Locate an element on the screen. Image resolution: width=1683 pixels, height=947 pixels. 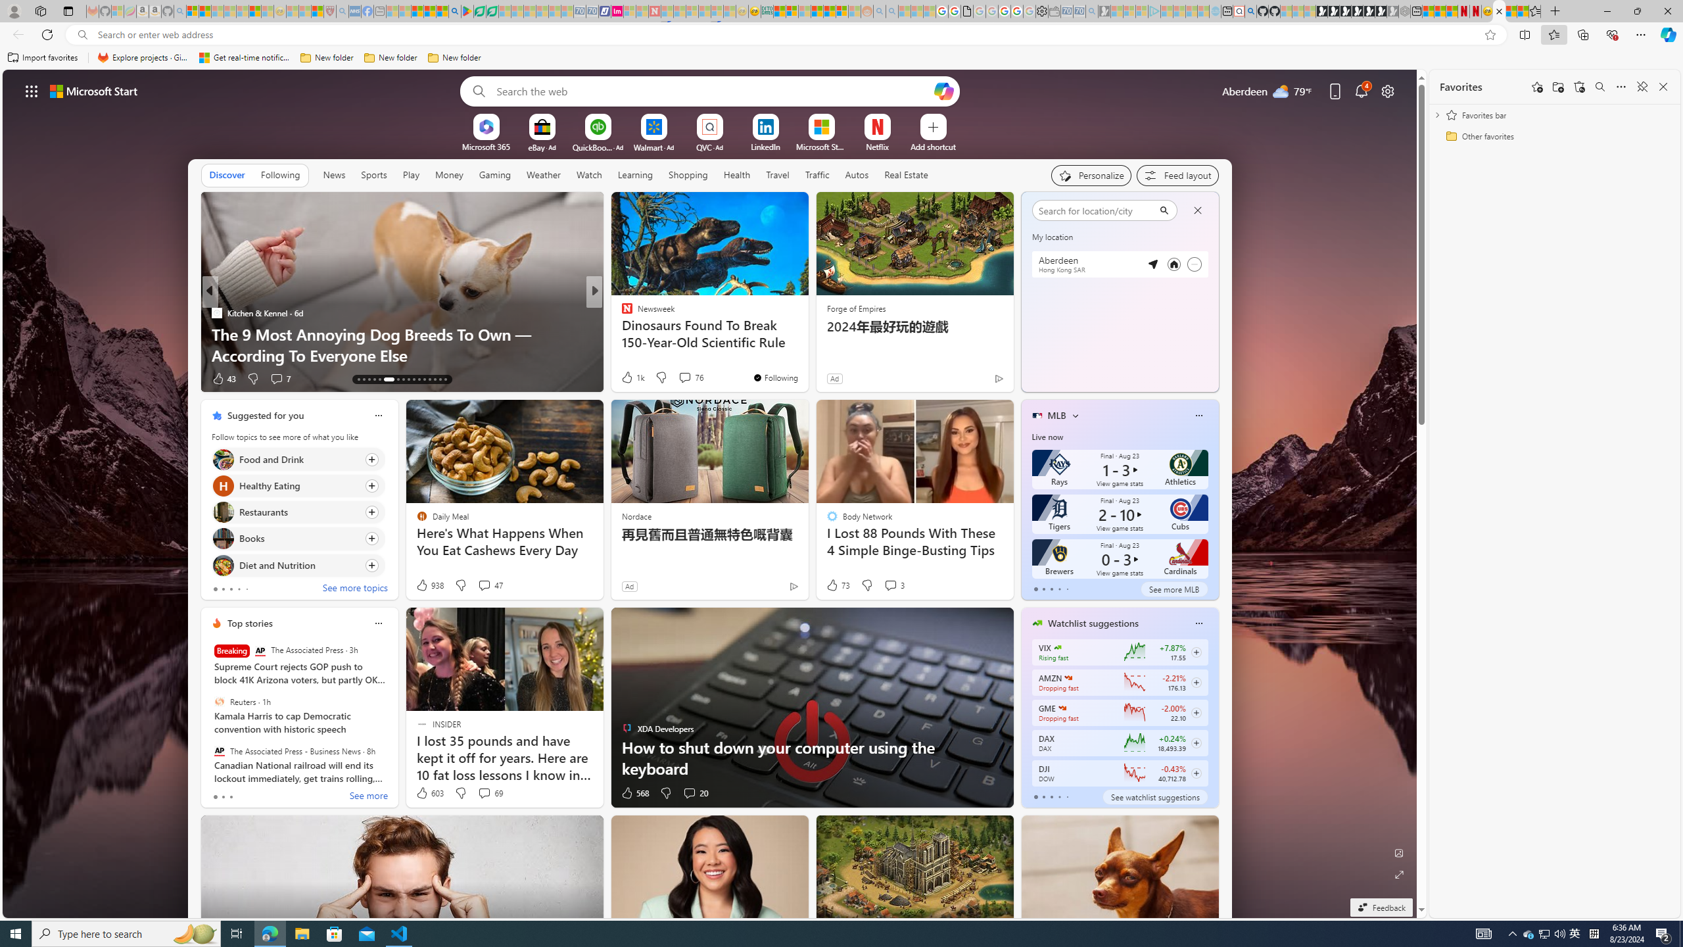
Local - MSN is located at coordinates (318, 11).